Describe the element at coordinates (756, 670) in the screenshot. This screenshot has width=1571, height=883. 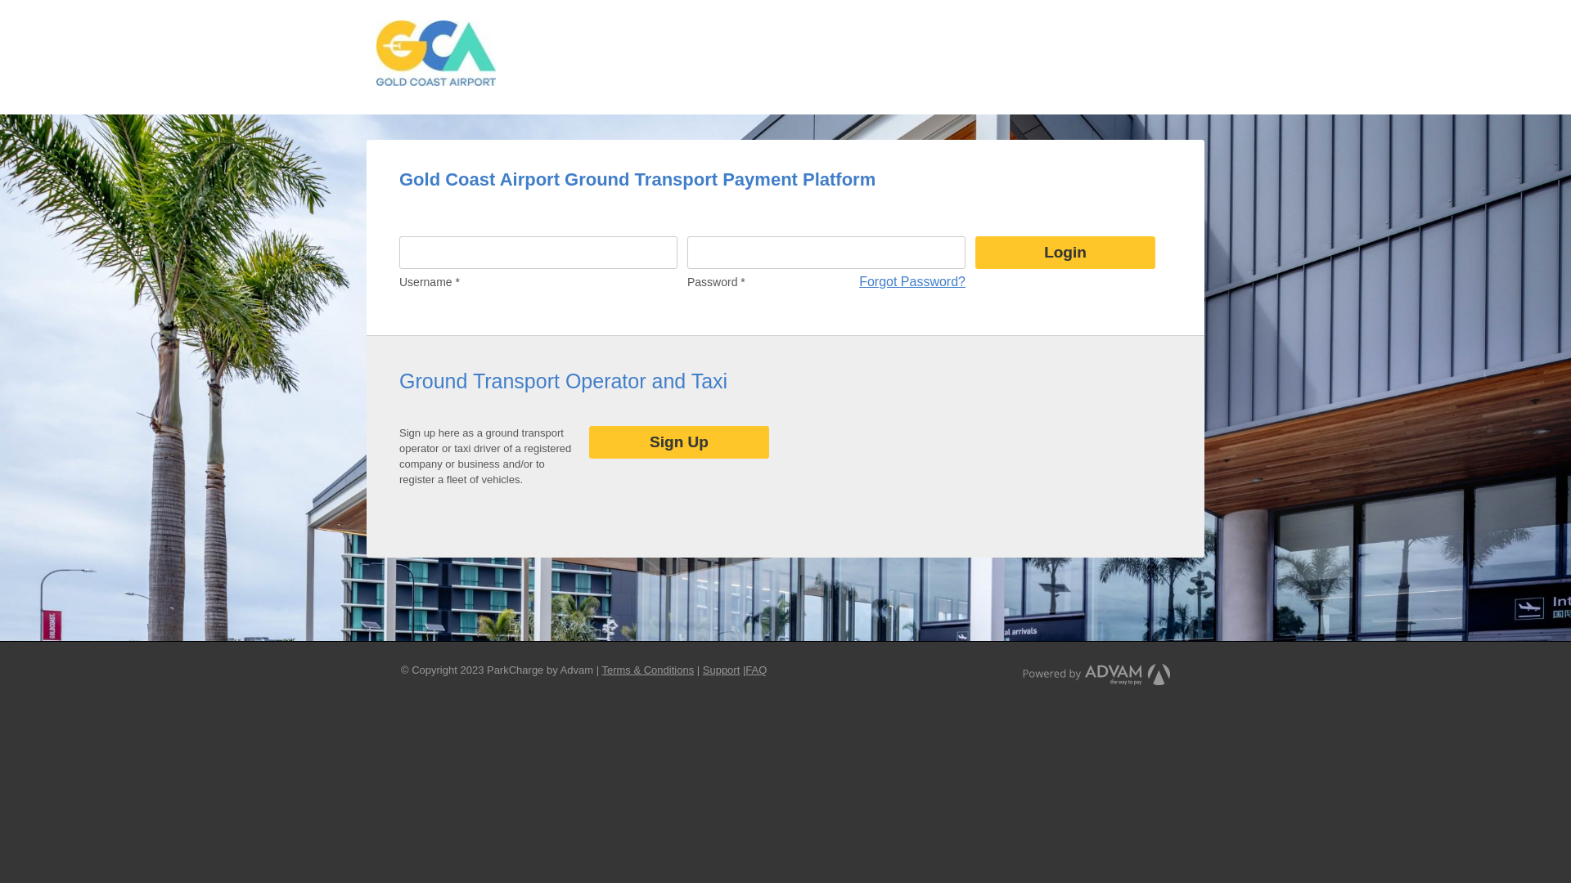
I see `FAQ` at that location.